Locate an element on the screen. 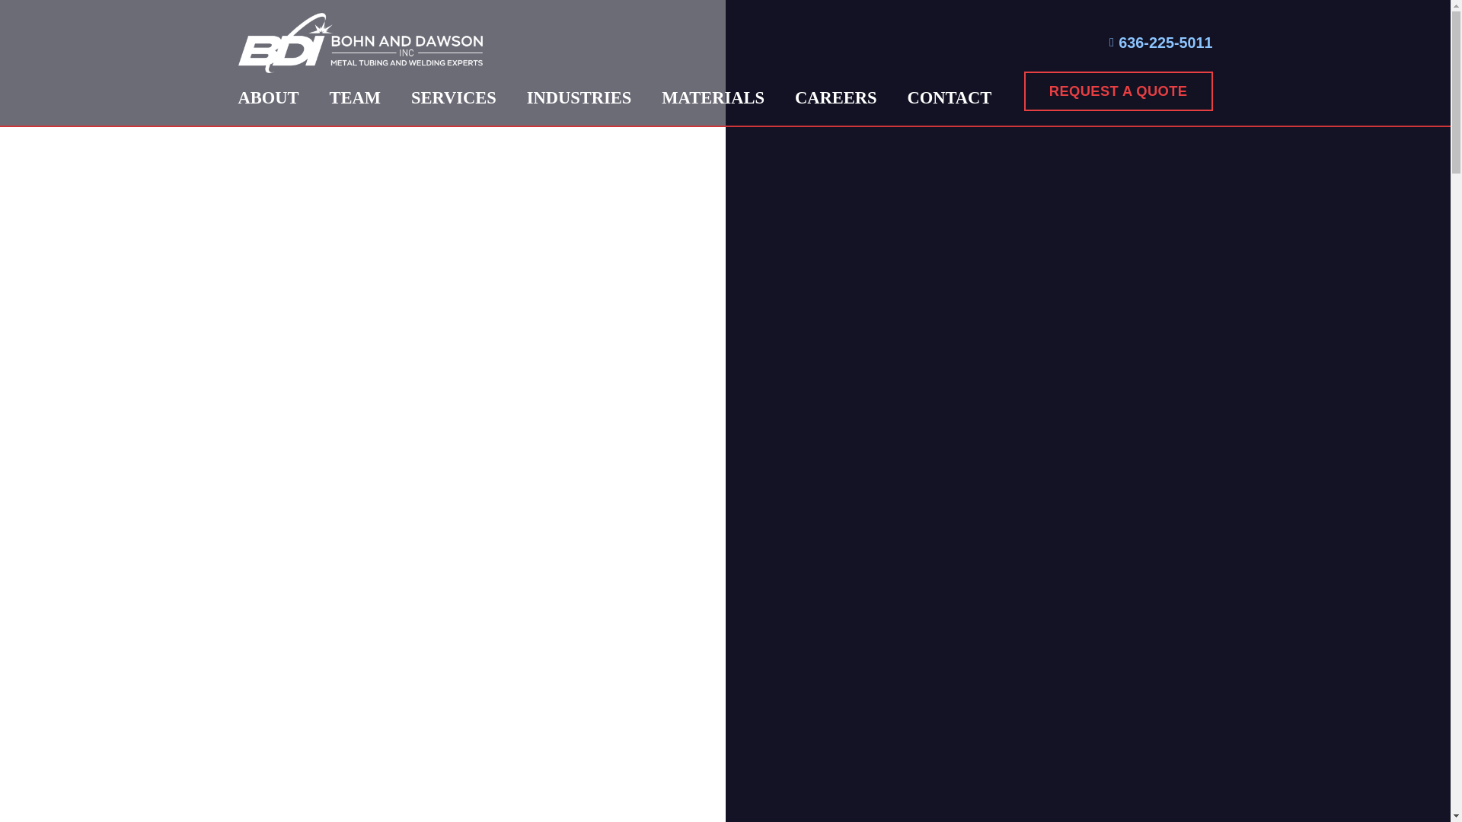 The height and width of the screenshot is (822, 1462). ABOUT is located at coordinates (268, 98).